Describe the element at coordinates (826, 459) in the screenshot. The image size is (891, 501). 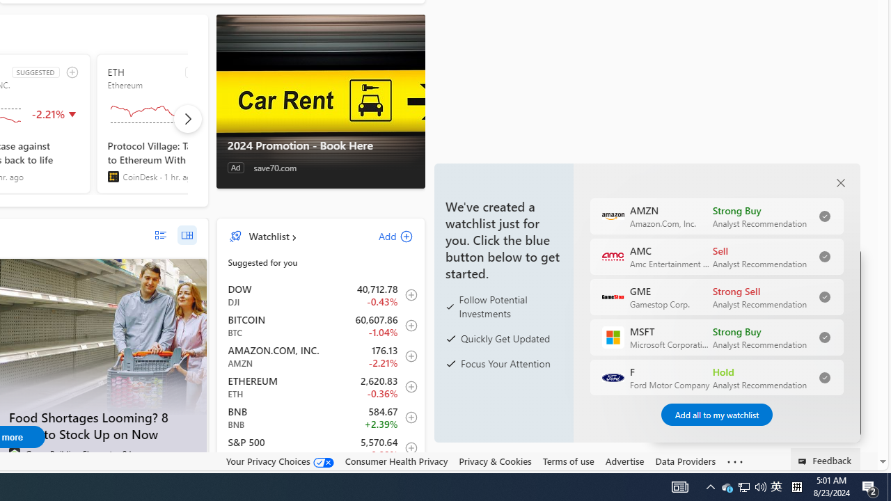
I see `Feedback` at that location.